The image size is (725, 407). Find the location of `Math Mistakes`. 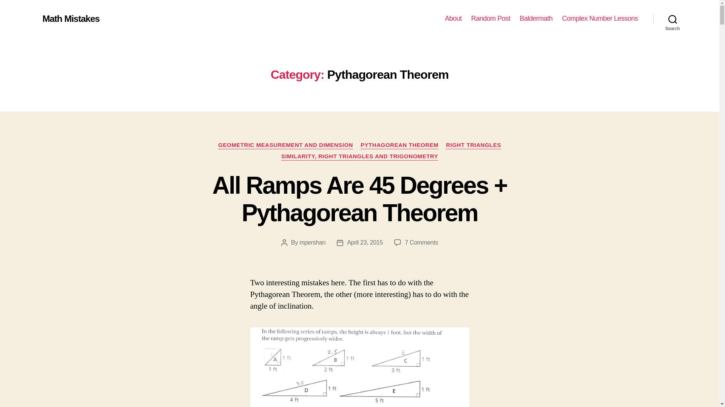

Math Mistakes is located at coordinates (71, 18).